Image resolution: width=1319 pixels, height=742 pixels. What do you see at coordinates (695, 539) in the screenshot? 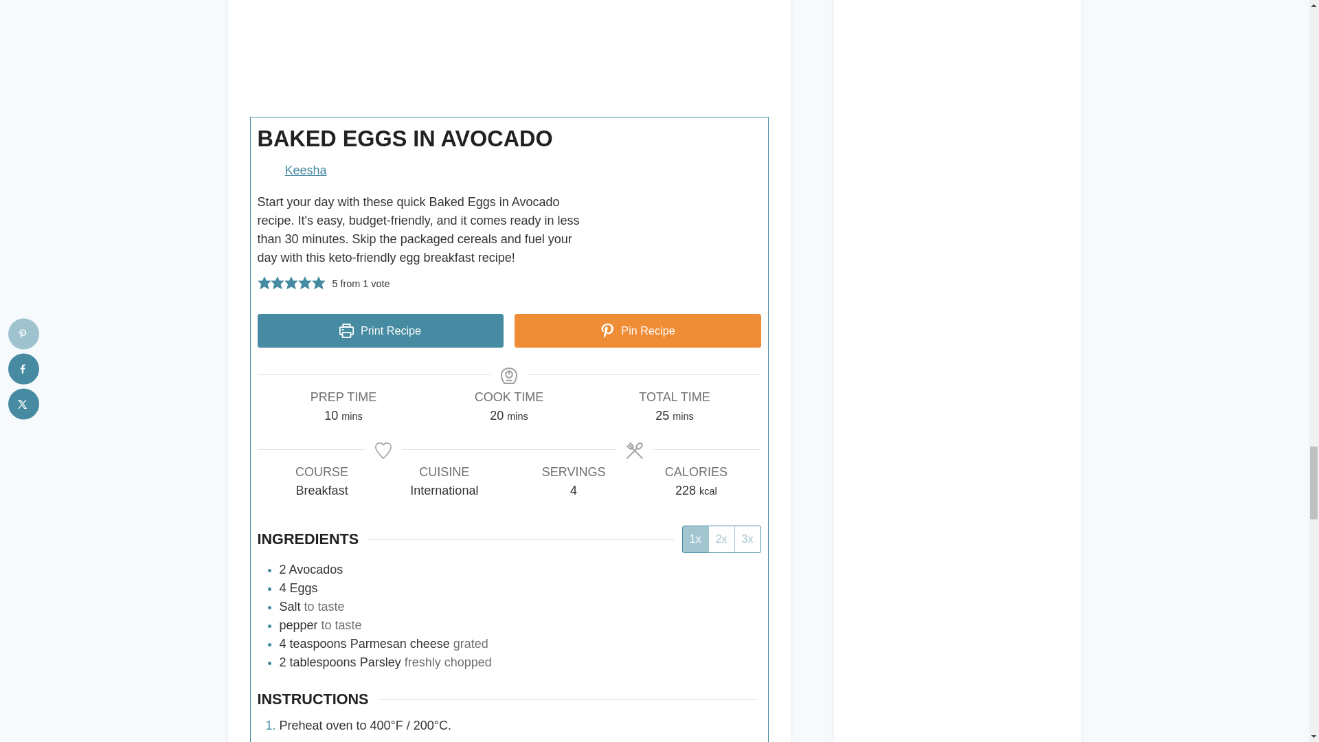
I see `1x` at bounding box center [695, 539].